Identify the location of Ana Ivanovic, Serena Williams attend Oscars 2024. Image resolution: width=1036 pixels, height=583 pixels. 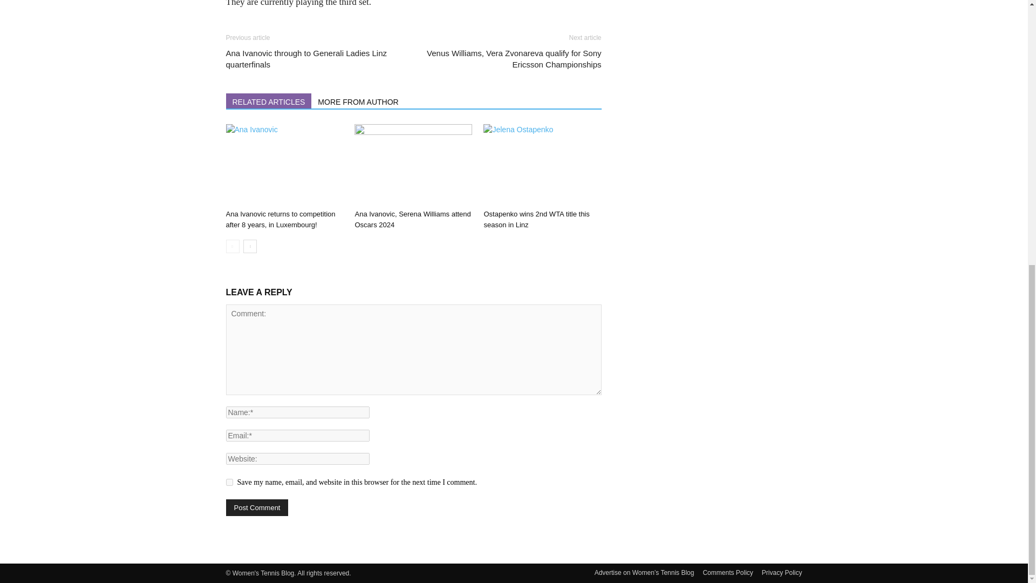
(412, 219).